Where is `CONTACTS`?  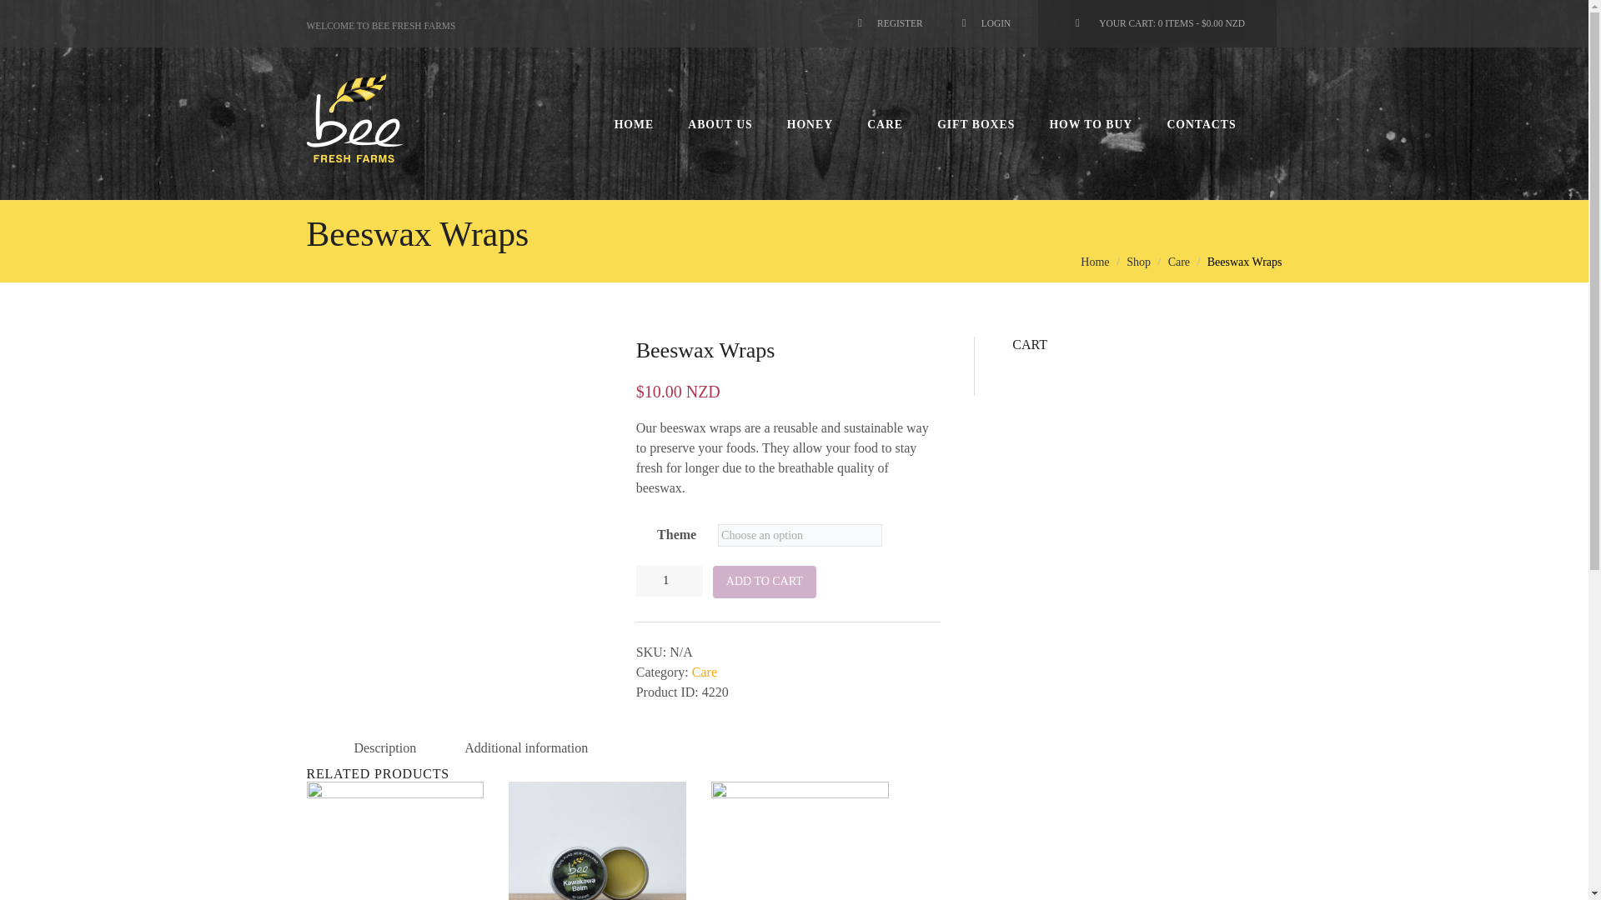
CONTACTS is located at coordinates (1201, 125).